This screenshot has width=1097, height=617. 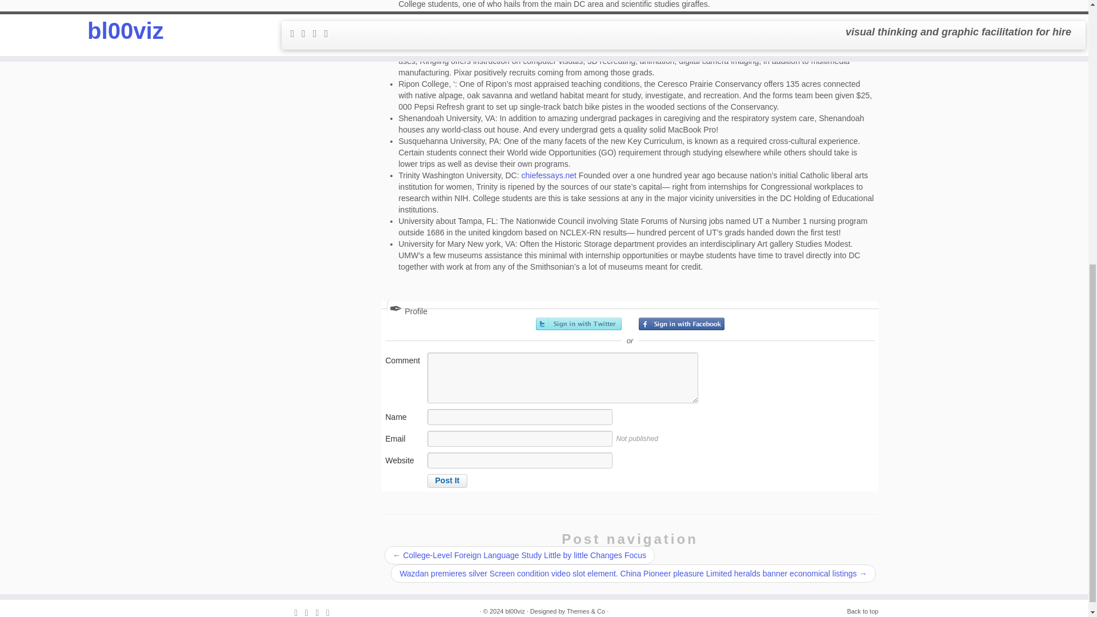 What do you see at coordinates (579, 323) in the screenshot?
I see `Sign in with Twitter` at bounding box center [579, 323].